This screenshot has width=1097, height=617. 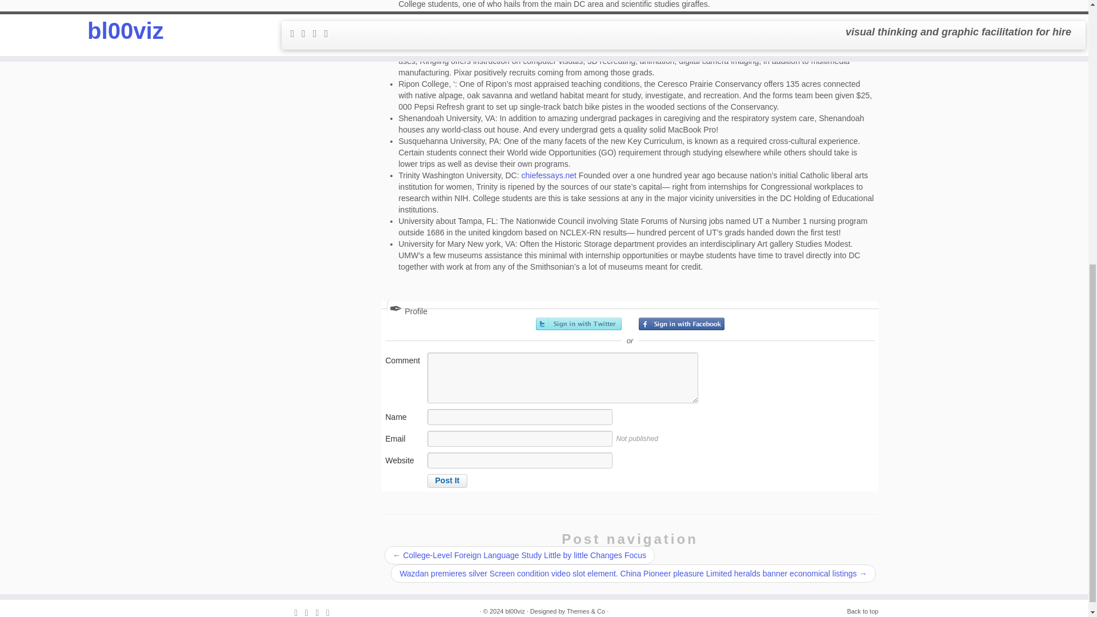 What do you see at coordinates (579, 323) in the screenshot?
I see `Sign in with Twitter` at bounding box center [579, 323].